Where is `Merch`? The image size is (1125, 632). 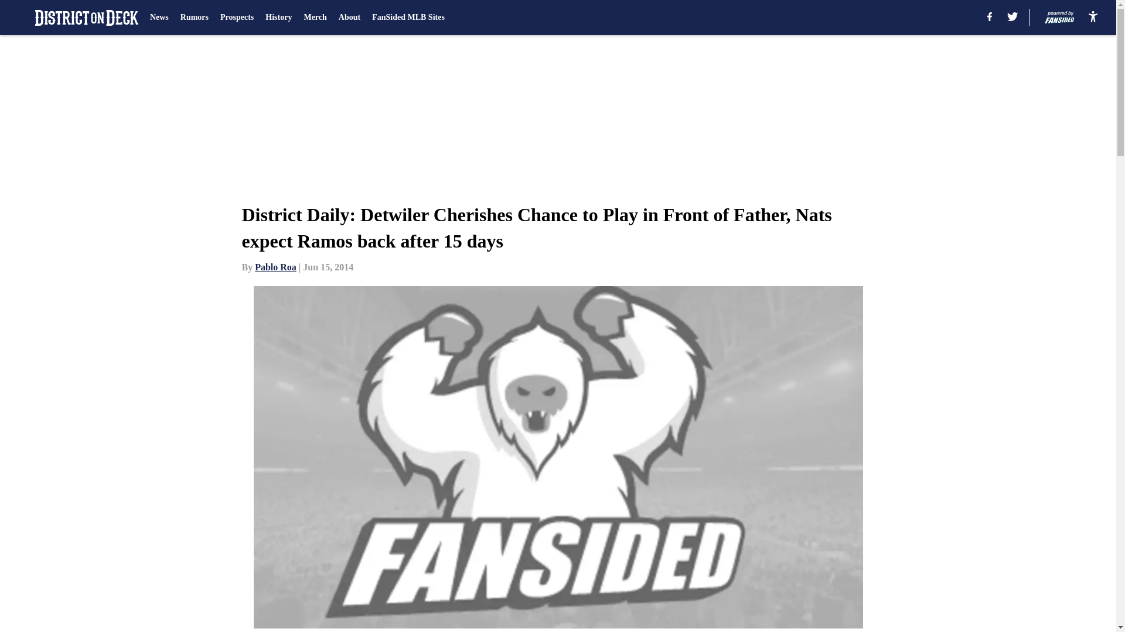 Merch is located at coordinates (315, 18).